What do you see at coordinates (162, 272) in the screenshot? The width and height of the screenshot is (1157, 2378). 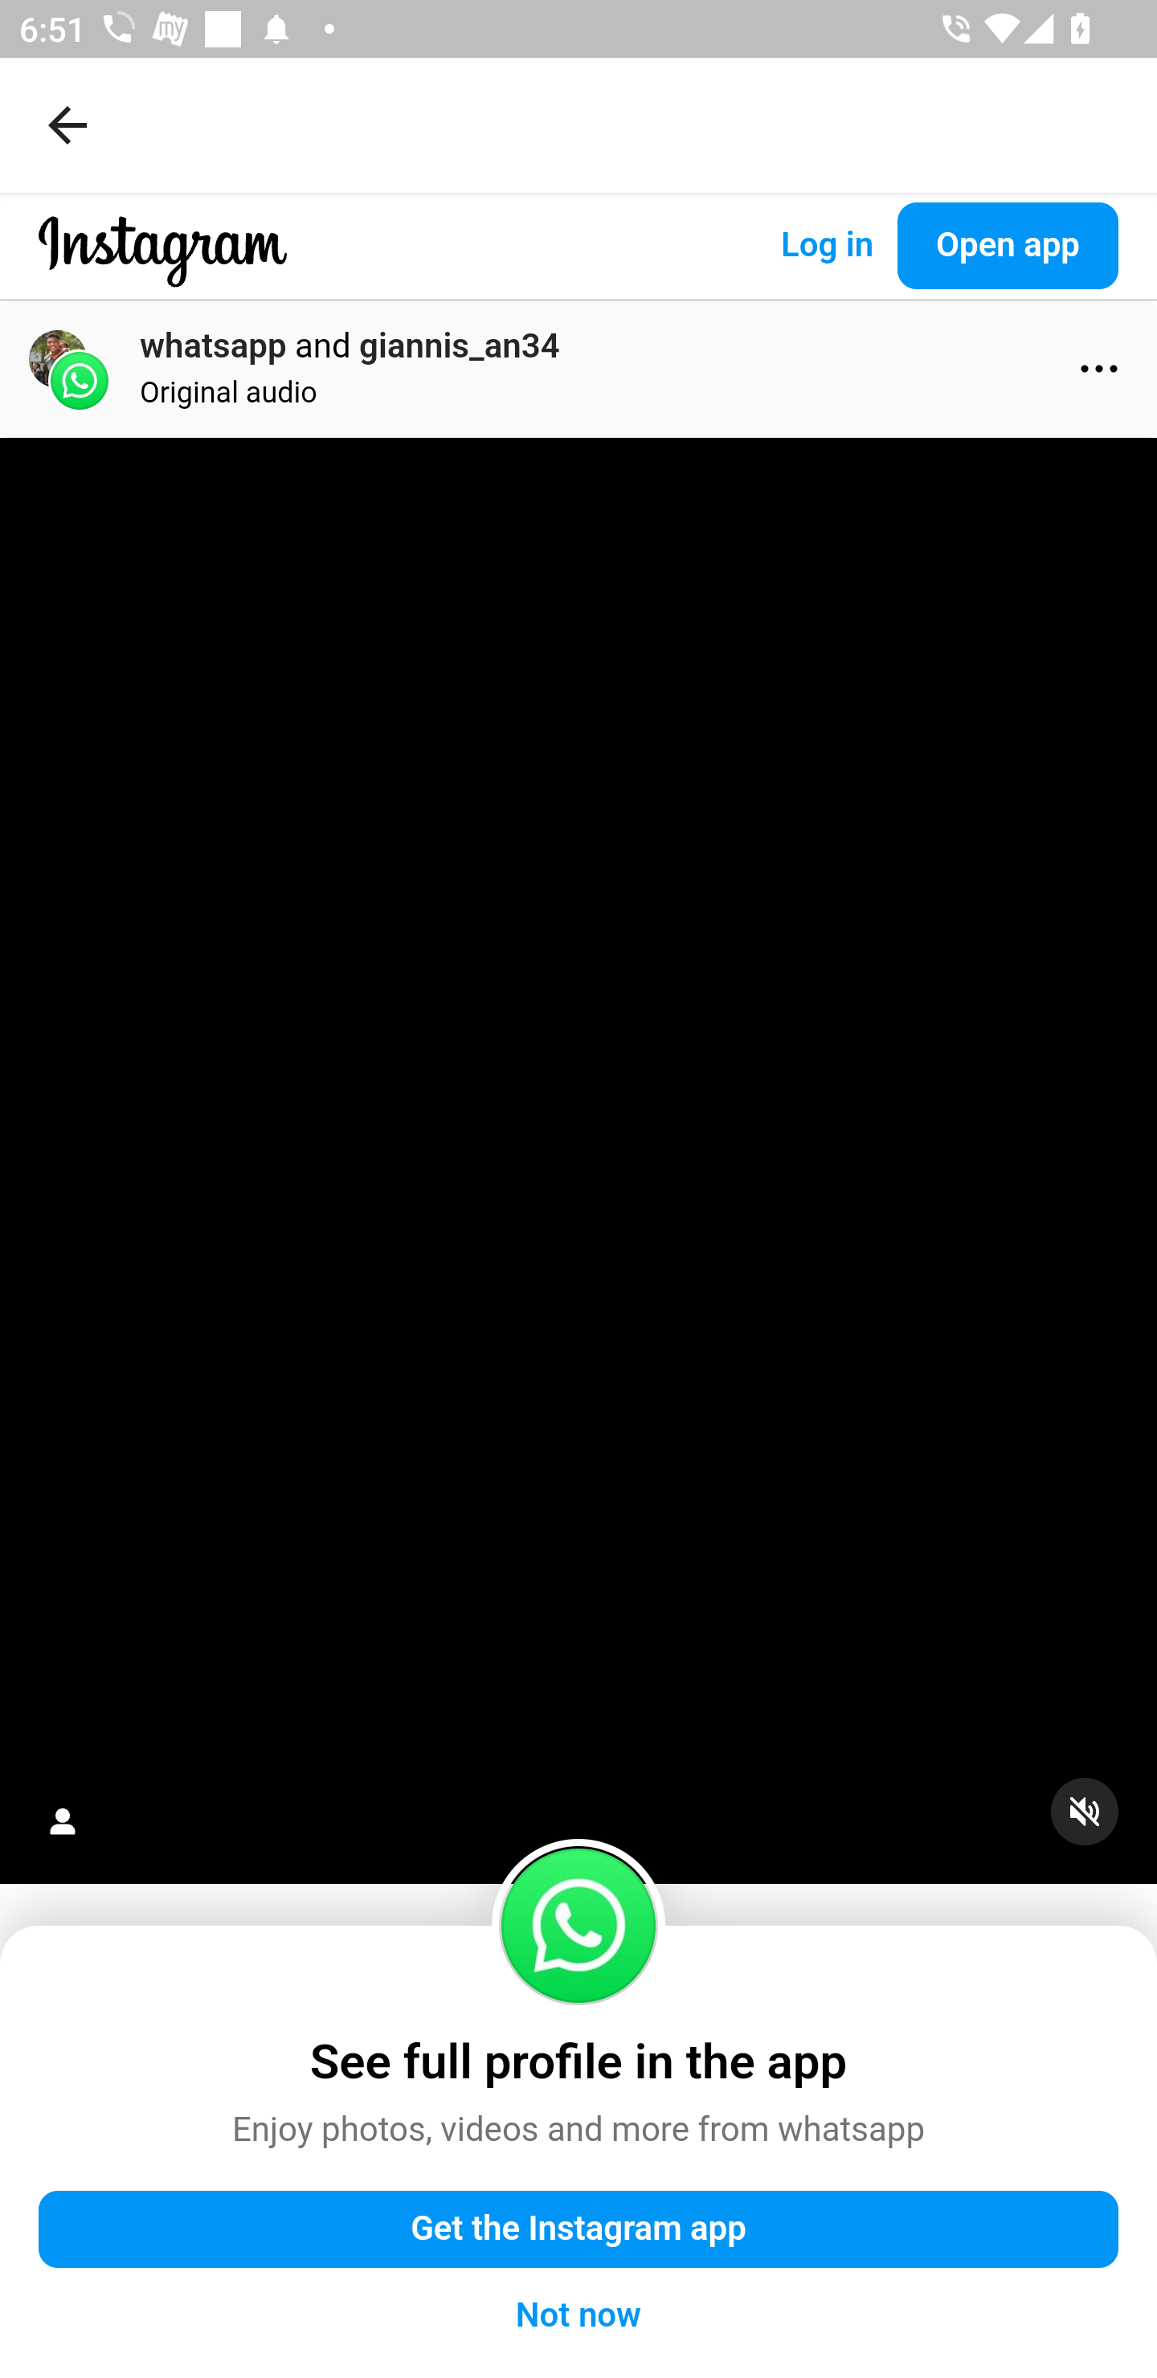 I see `Instagram Instagram Instagram Instagram` at bounding box center [162, 272].